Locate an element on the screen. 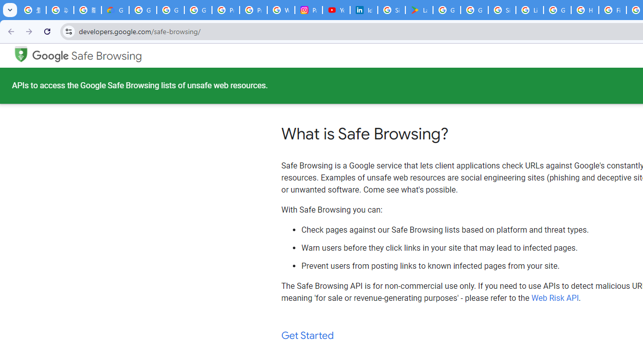 This screenshot has height=361, width=643. Privacy Help Center - Policies Help is located at coordinates (253, 10).